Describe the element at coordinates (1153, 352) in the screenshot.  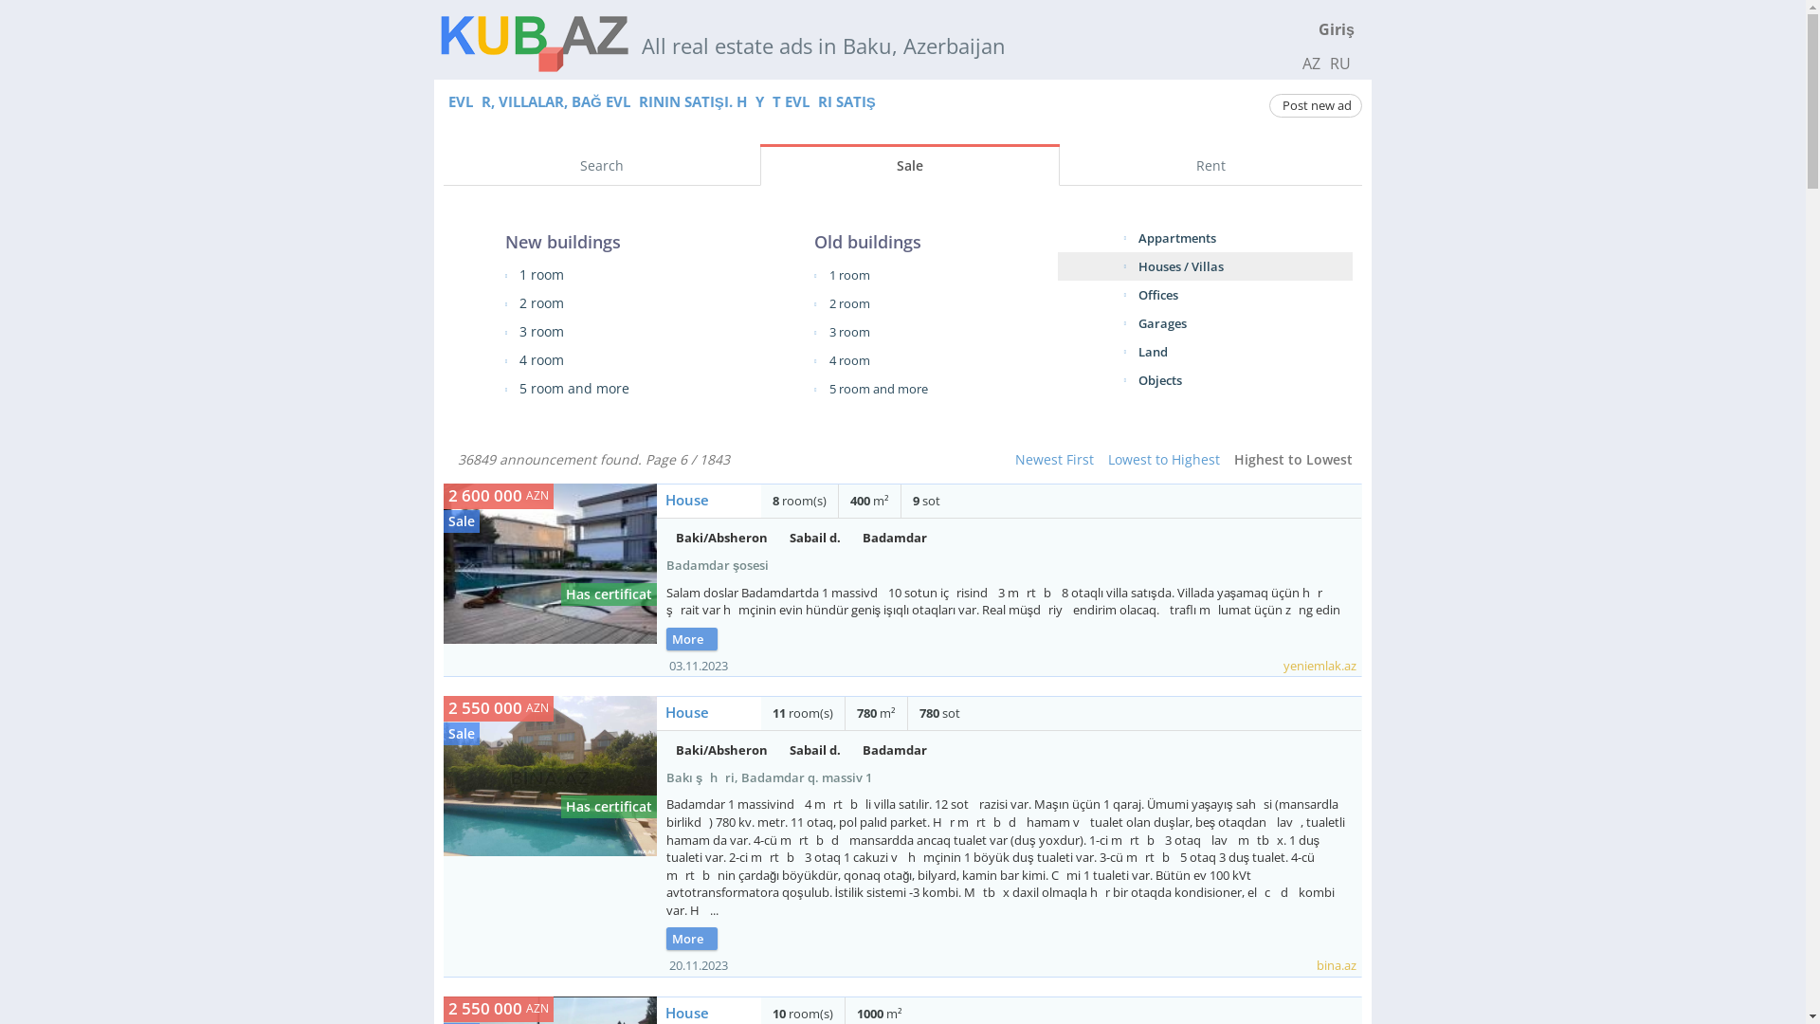
I see `Land` at that location.